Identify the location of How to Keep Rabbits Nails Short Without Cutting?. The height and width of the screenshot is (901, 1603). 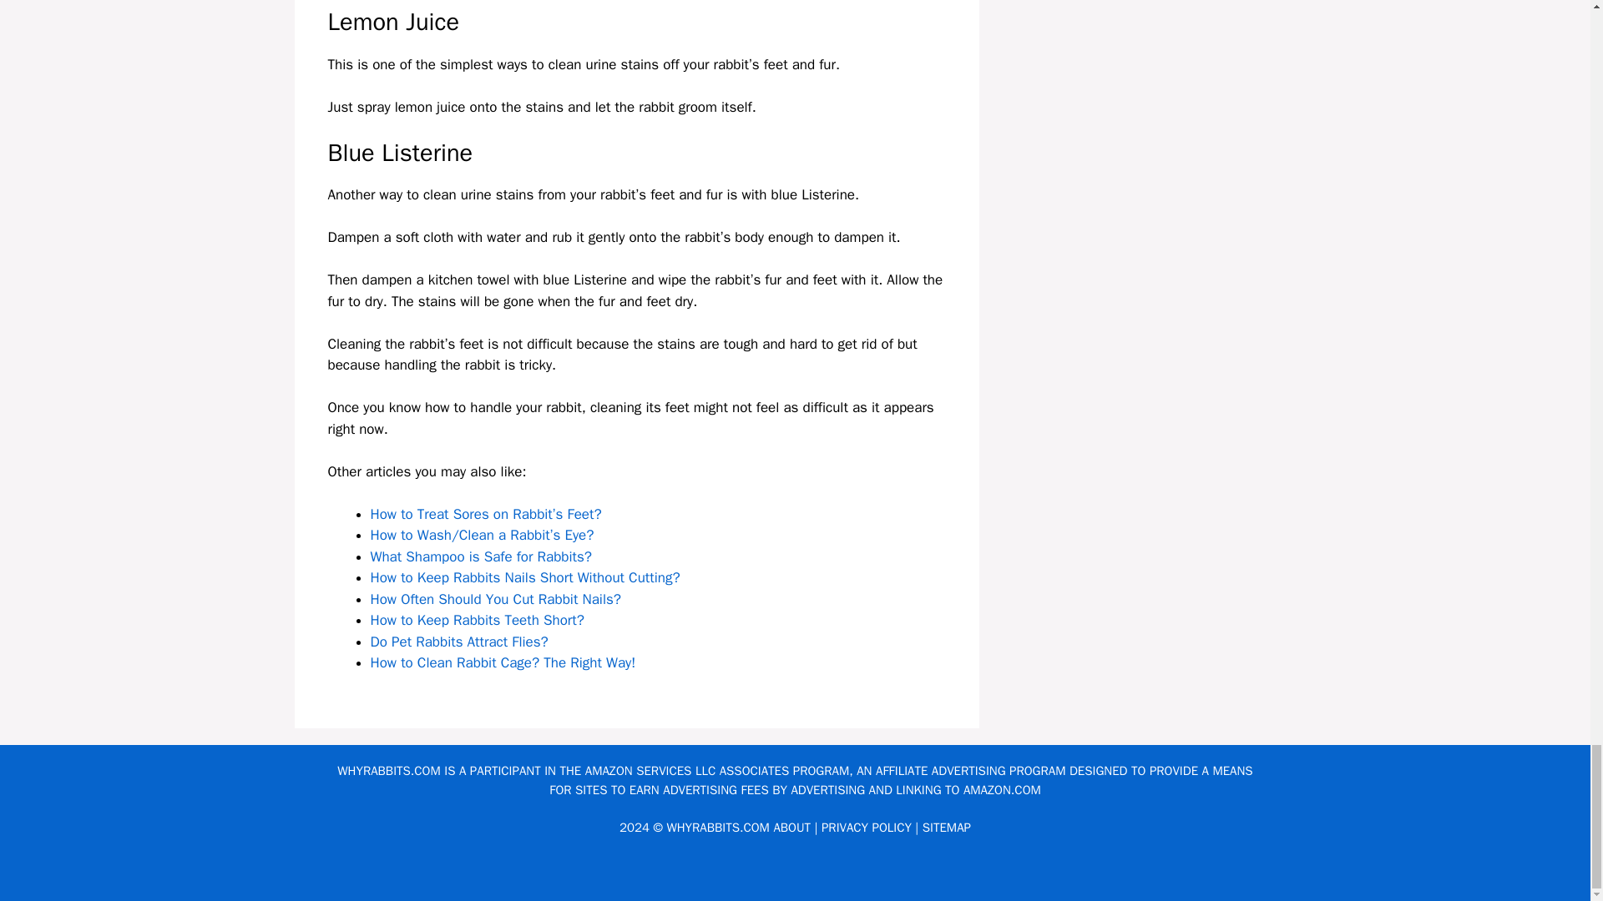
(524, 577).